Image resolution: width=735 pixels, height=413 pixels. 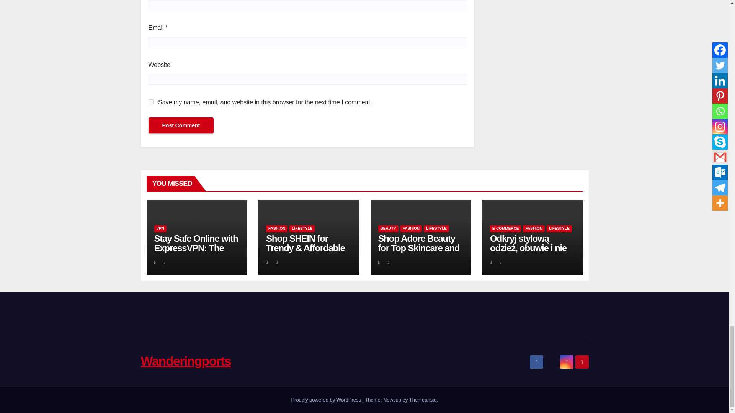 What do you see at coordinates (181, 125) in the screenshot?
I see `Post Comment` at bounding box center [181, 125].